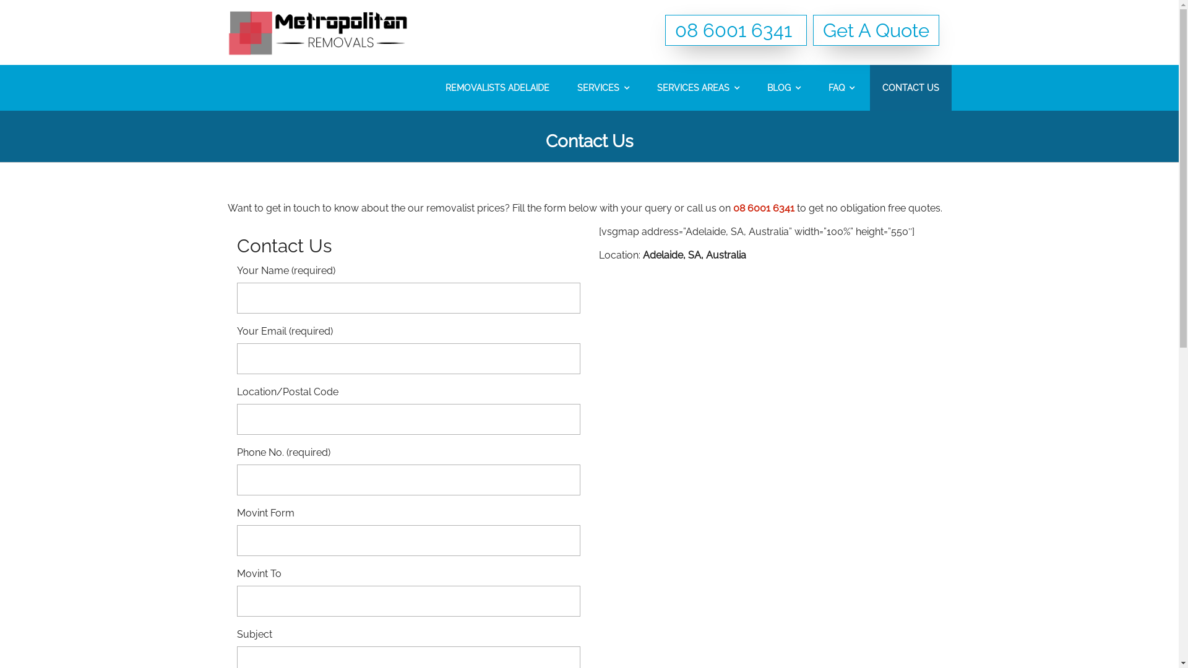 This screenshot has height=668, width=1188. Describe the element at coordinates (841, 88) in the screenshot. I see `FAQ` at that location.